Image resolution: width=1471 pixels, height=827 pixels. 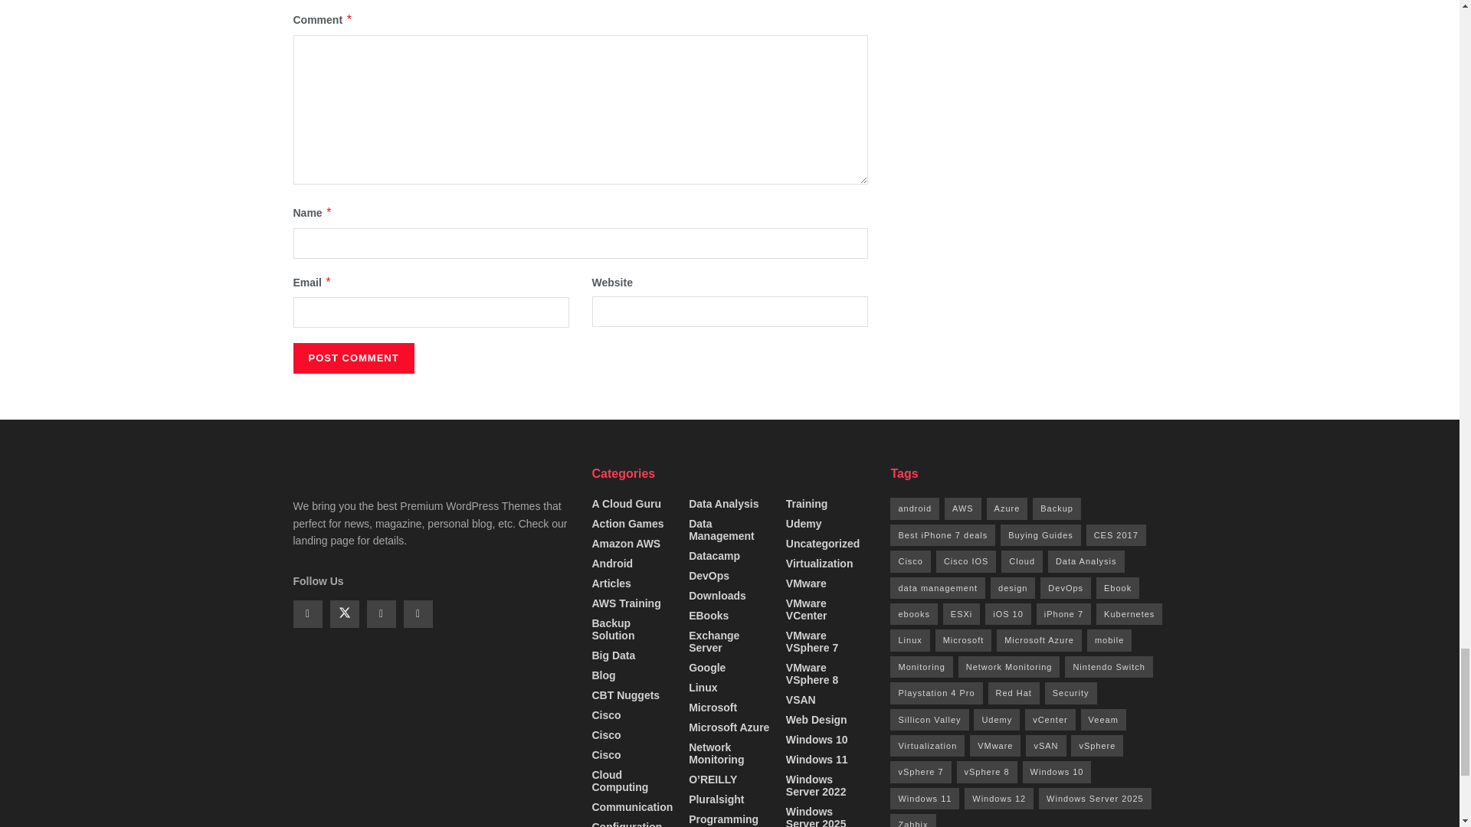 What do you see at coordinates (352, 358) in the screenshot?
I see `Post Comment` at bounding box center [352, 358].